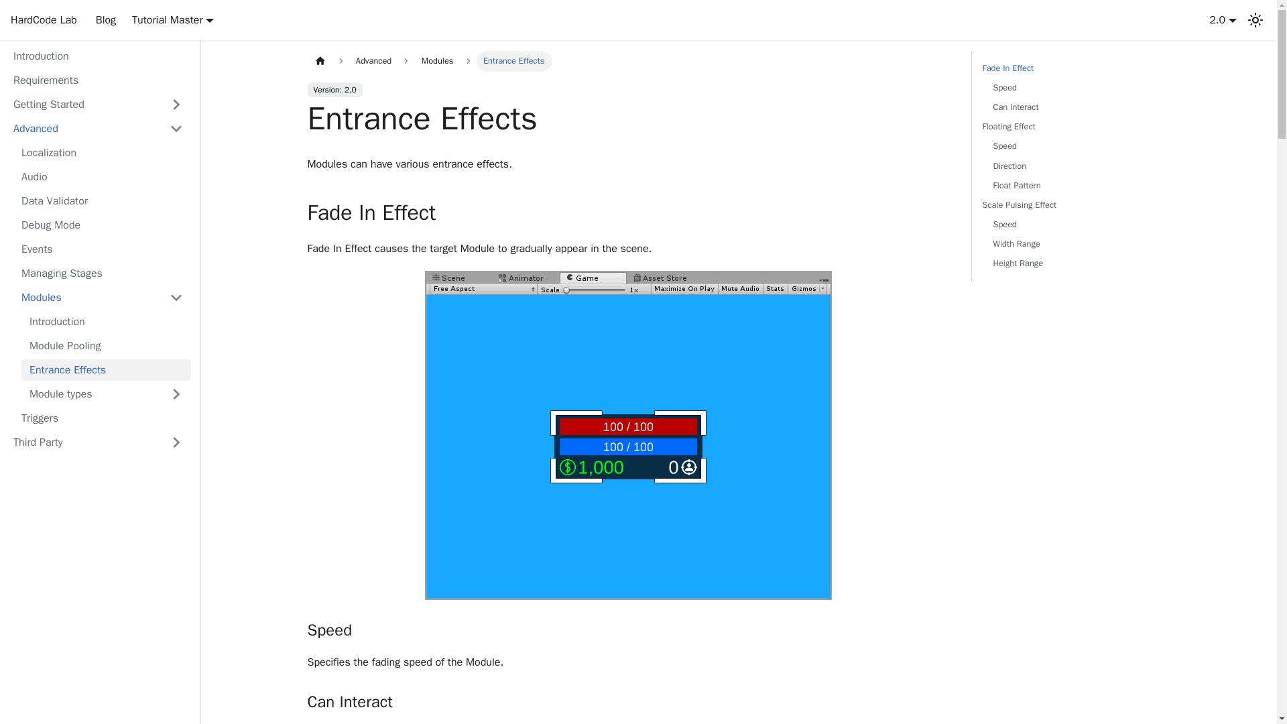  What do you see at coordinates (44, 20) in the screenshot?
I see `HardCode Lab` at bounding box center [44, 20].